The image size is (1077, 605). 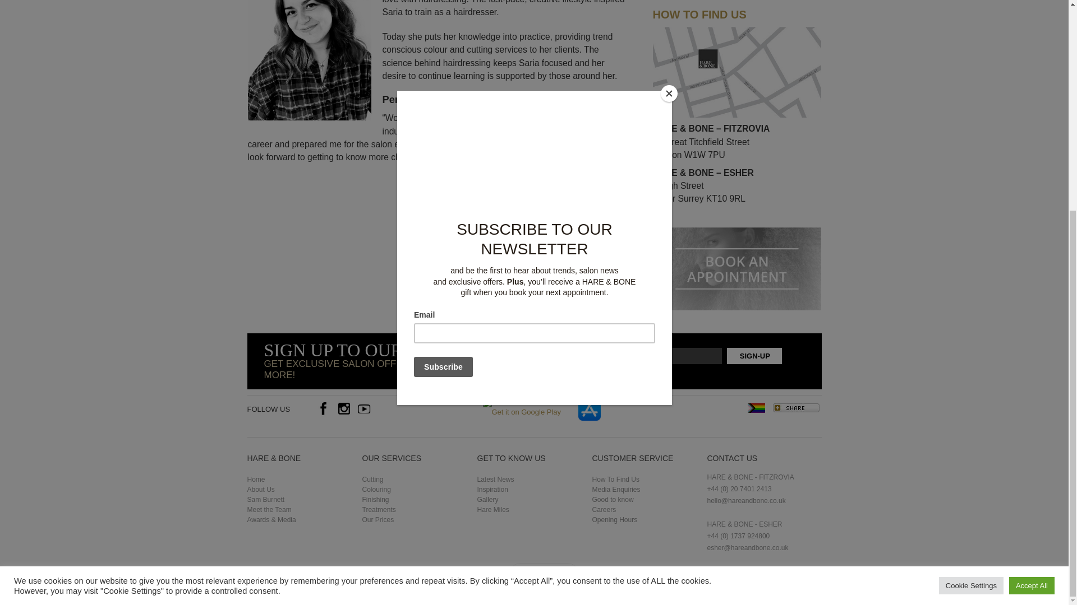 What do you see at coordinates (268, 509) in the screenshot?
I see `Meet the Team` at bounding box center [268, 509].